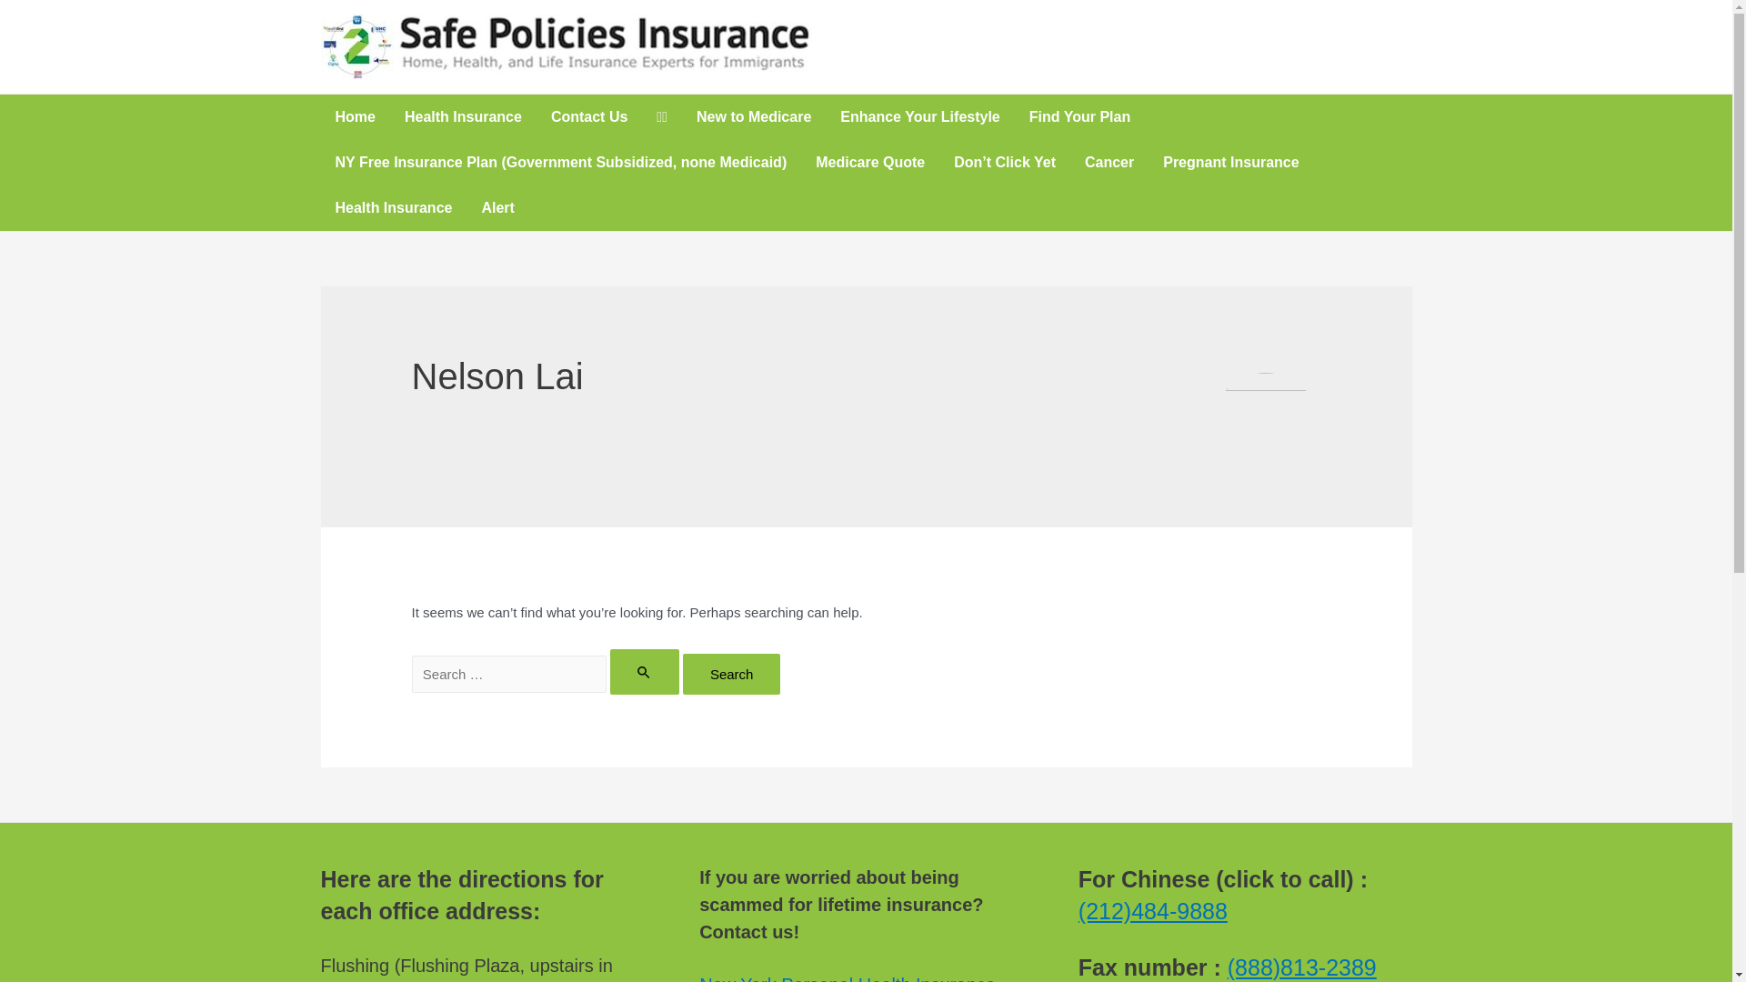 Image resolution: width=1746 pixels, height=982 pixels. Describe the element at coordinates (920, 117) in the screenshot. I see `Enhance Your Lifestyle` at that location.